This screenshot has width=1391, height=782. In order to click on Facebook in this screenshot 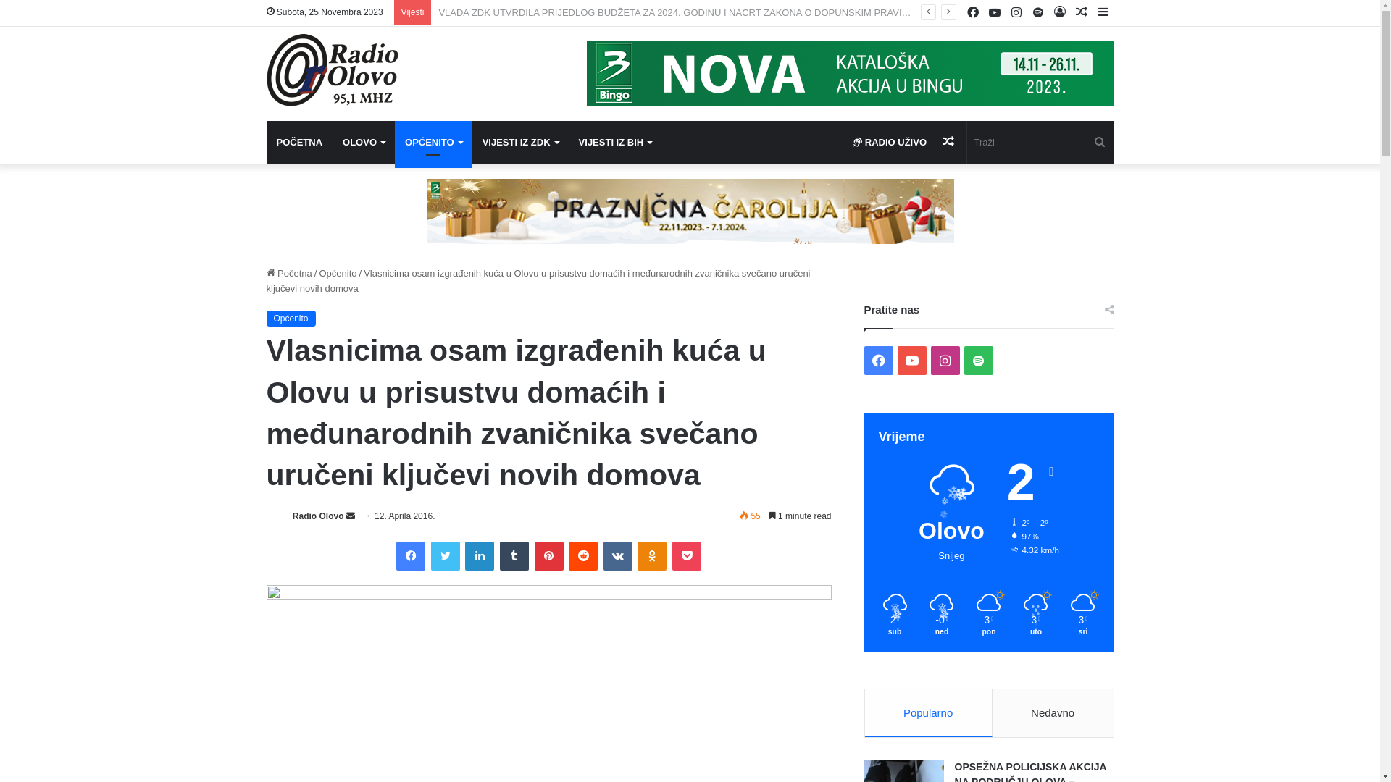, I will do `click(411, 556)`.